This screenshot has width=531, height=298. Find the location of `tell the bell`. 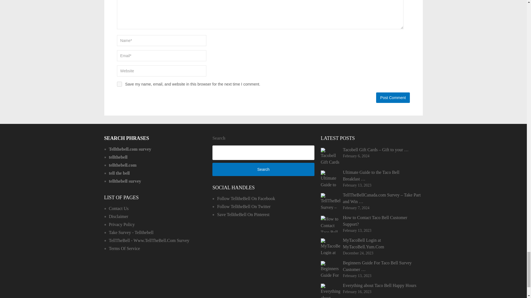

tell the bell is located at coordinates (119, 173).